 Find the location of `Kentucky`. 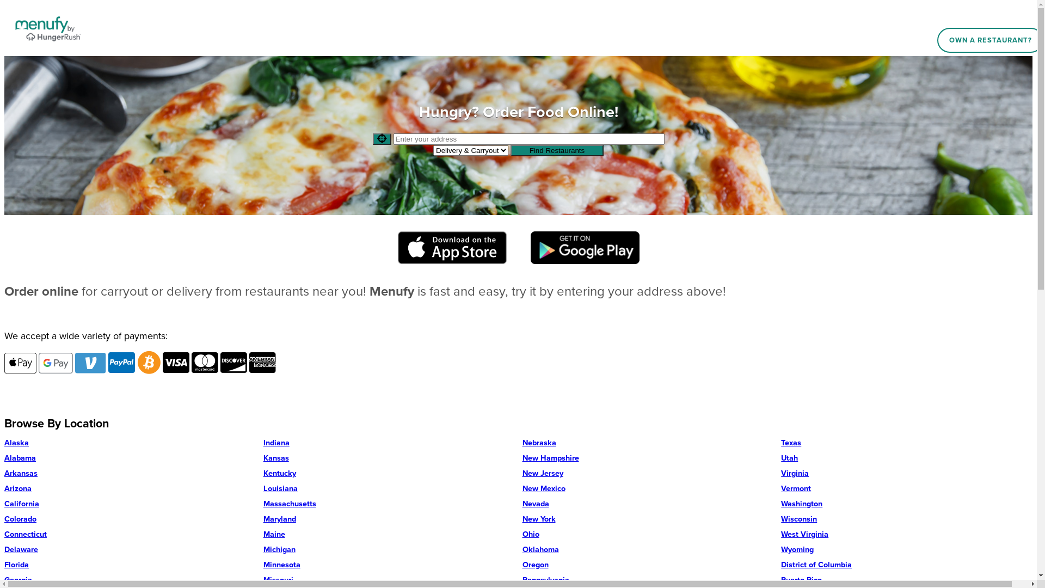

Kentucky is located at coordinates (389, 474).